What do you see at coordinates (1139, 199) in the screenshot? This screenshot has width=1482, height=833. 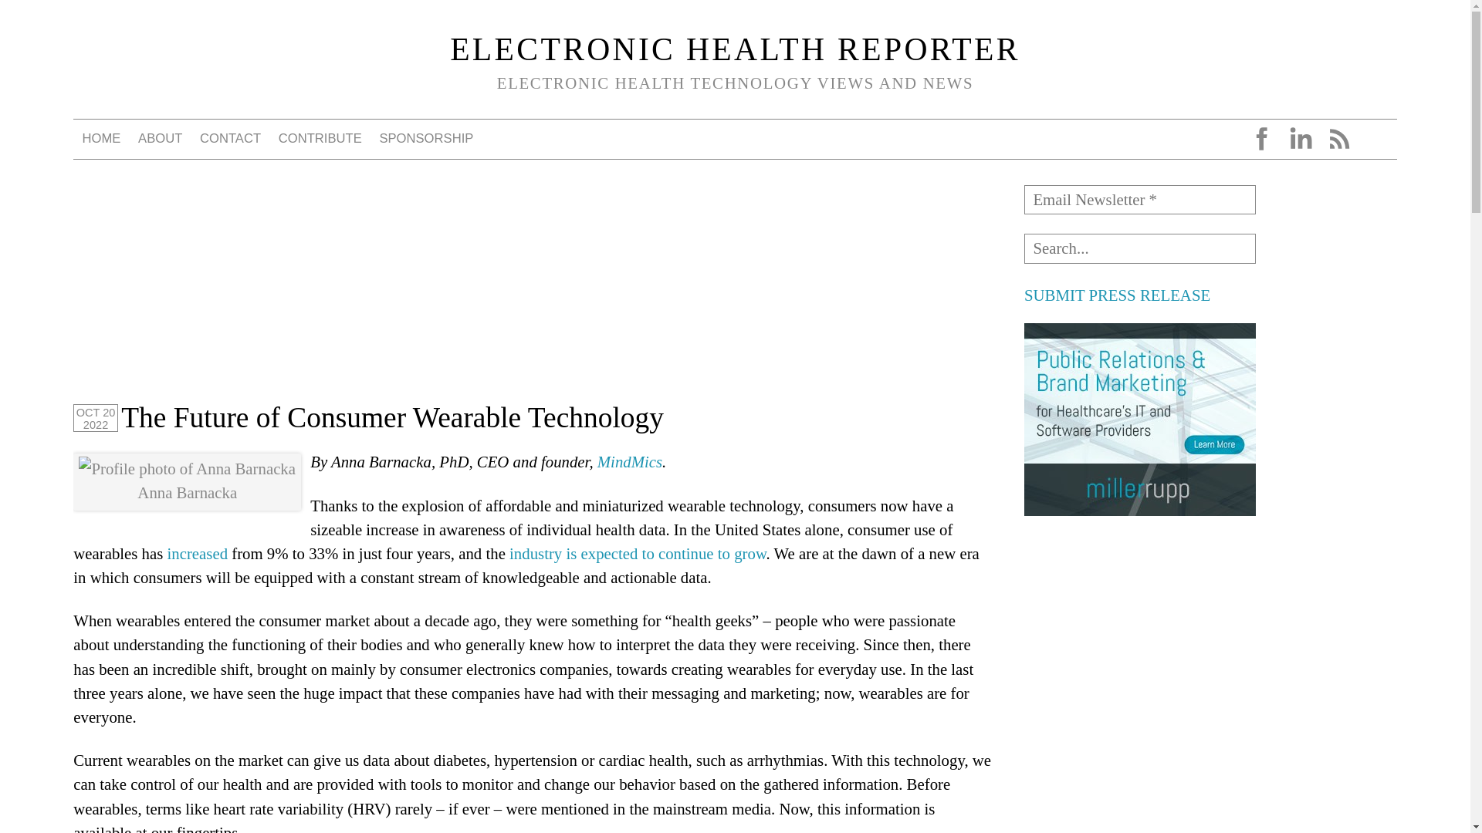 I see `Email Newsletter` at bounding box center [1139, 199].